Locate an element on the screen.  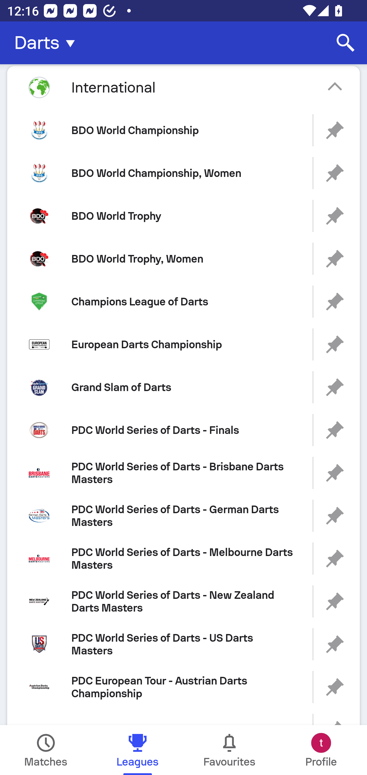
European Darts Championship is located at coordinates (183, 344).